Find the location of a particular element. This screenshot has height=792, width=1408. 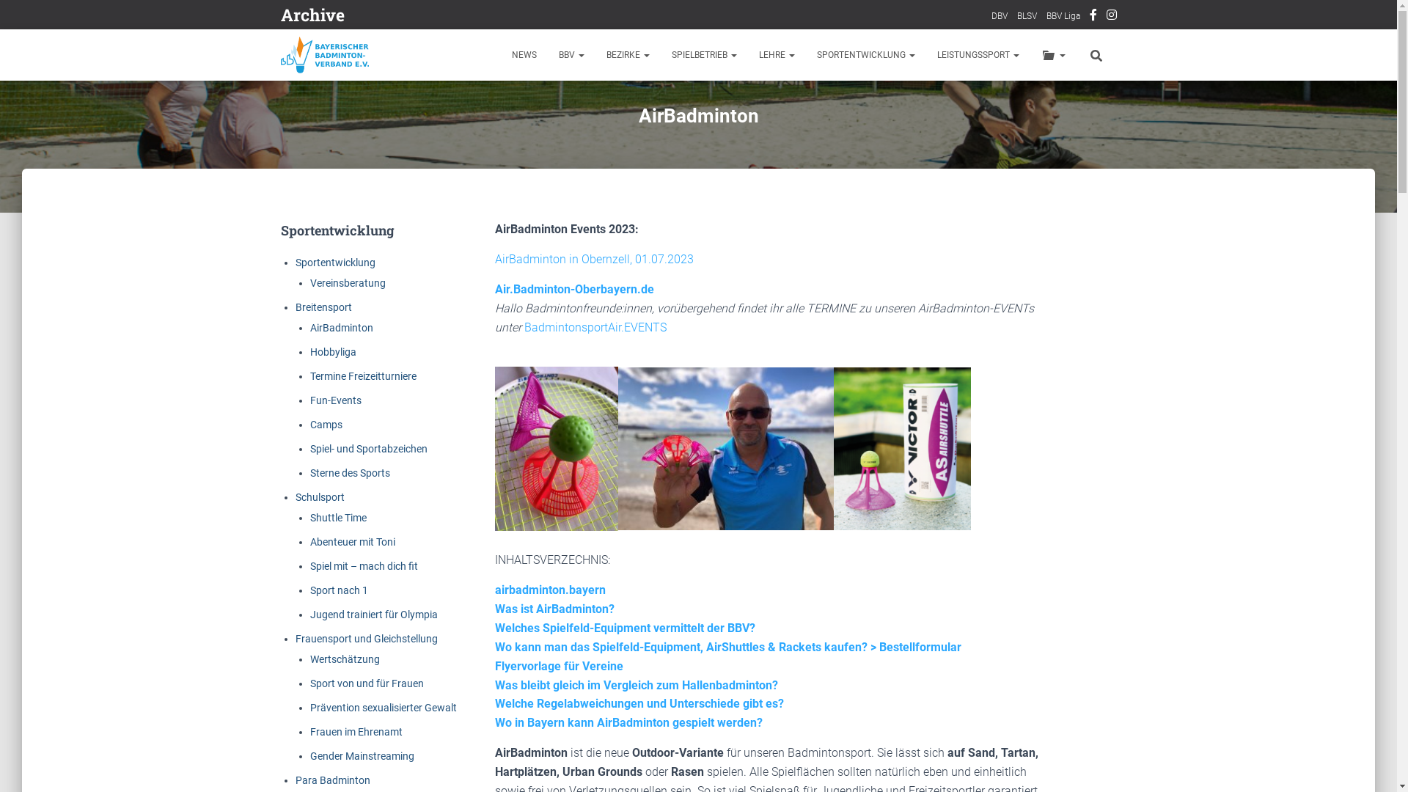

Oktober 2020 is located at coordinates (399, 223).